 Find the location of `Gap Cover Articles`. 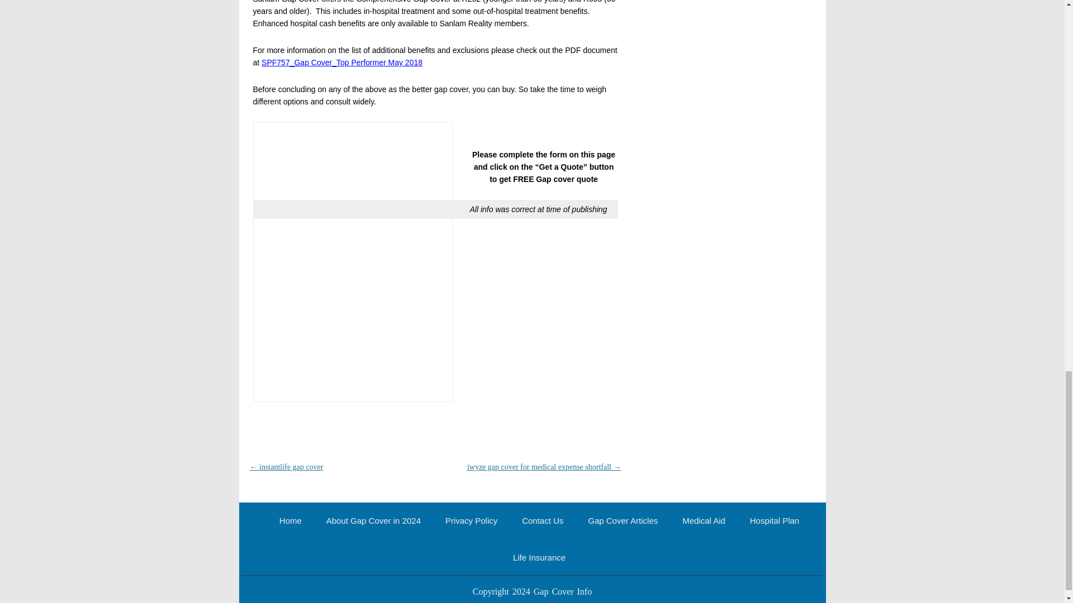

Gap Cover Articles is located at coordinates (623, 520).